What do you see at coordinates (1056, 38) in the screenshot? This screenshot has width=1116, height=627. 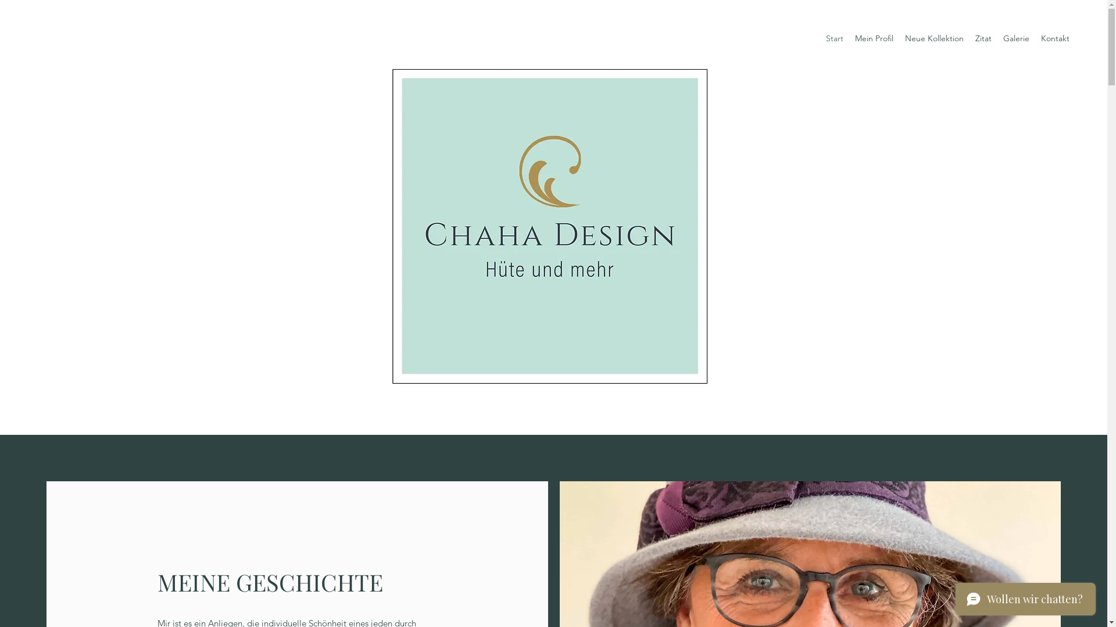 I see `Kontakt` at bounding box center [1056, 38].